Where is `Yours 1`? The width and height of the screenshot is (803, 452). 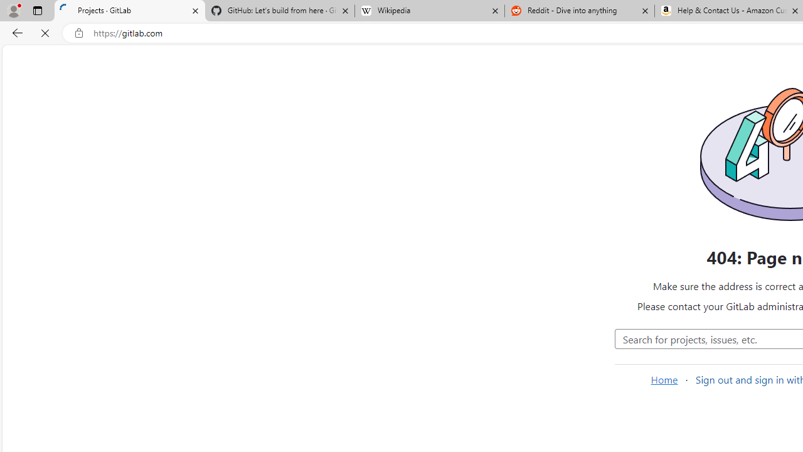 Yours 1 is located at coordinates (507, 244).